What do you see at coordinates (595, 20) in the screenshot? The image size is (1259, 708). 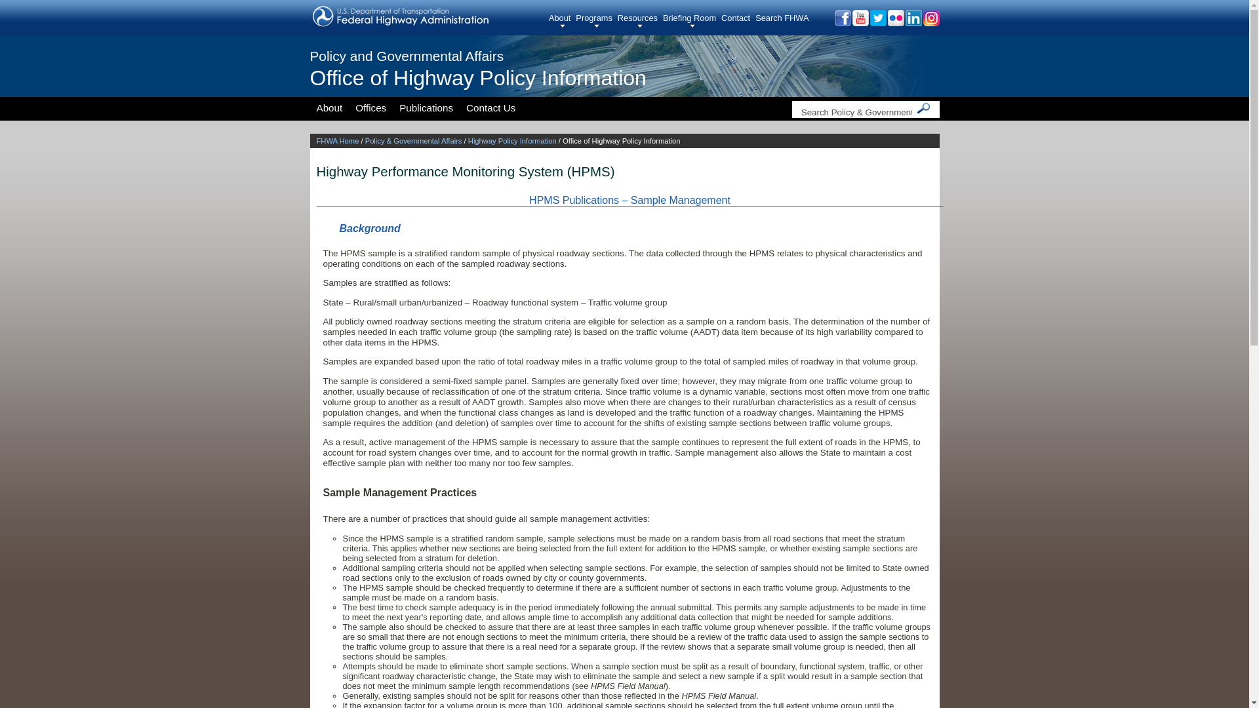 I see `Programs` at bounding box center [595, 20].